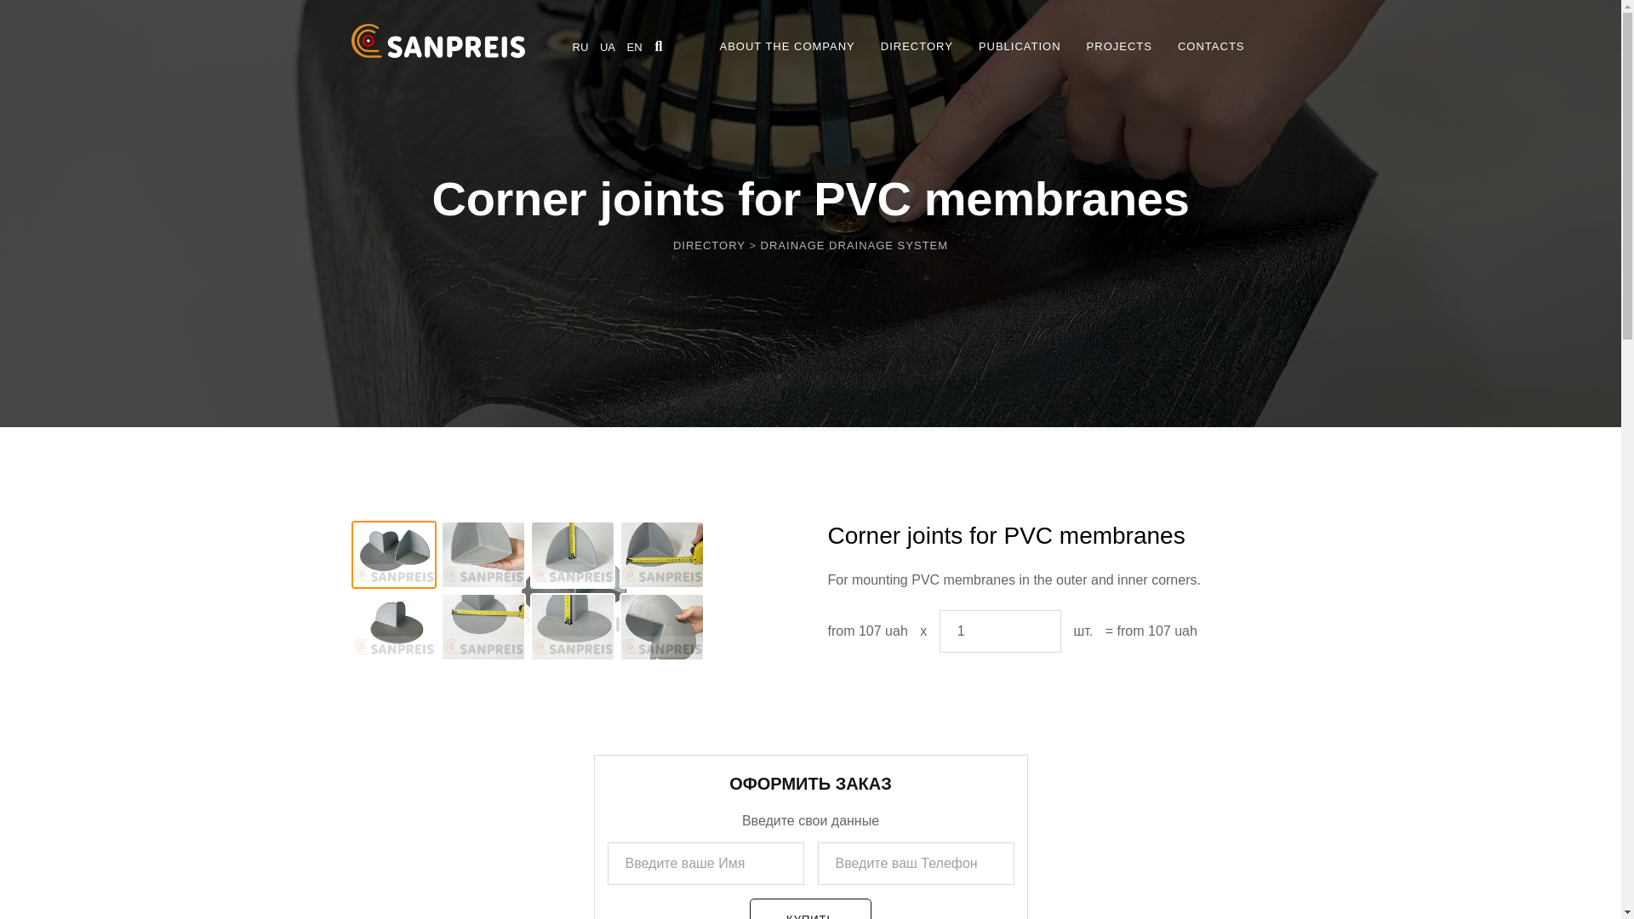 This screenshot has height=919, width=1634. What do you see at coordinates (1212, 47) in the screenshot?
I see `CONTACTS` at bounding box center [1212, 47].